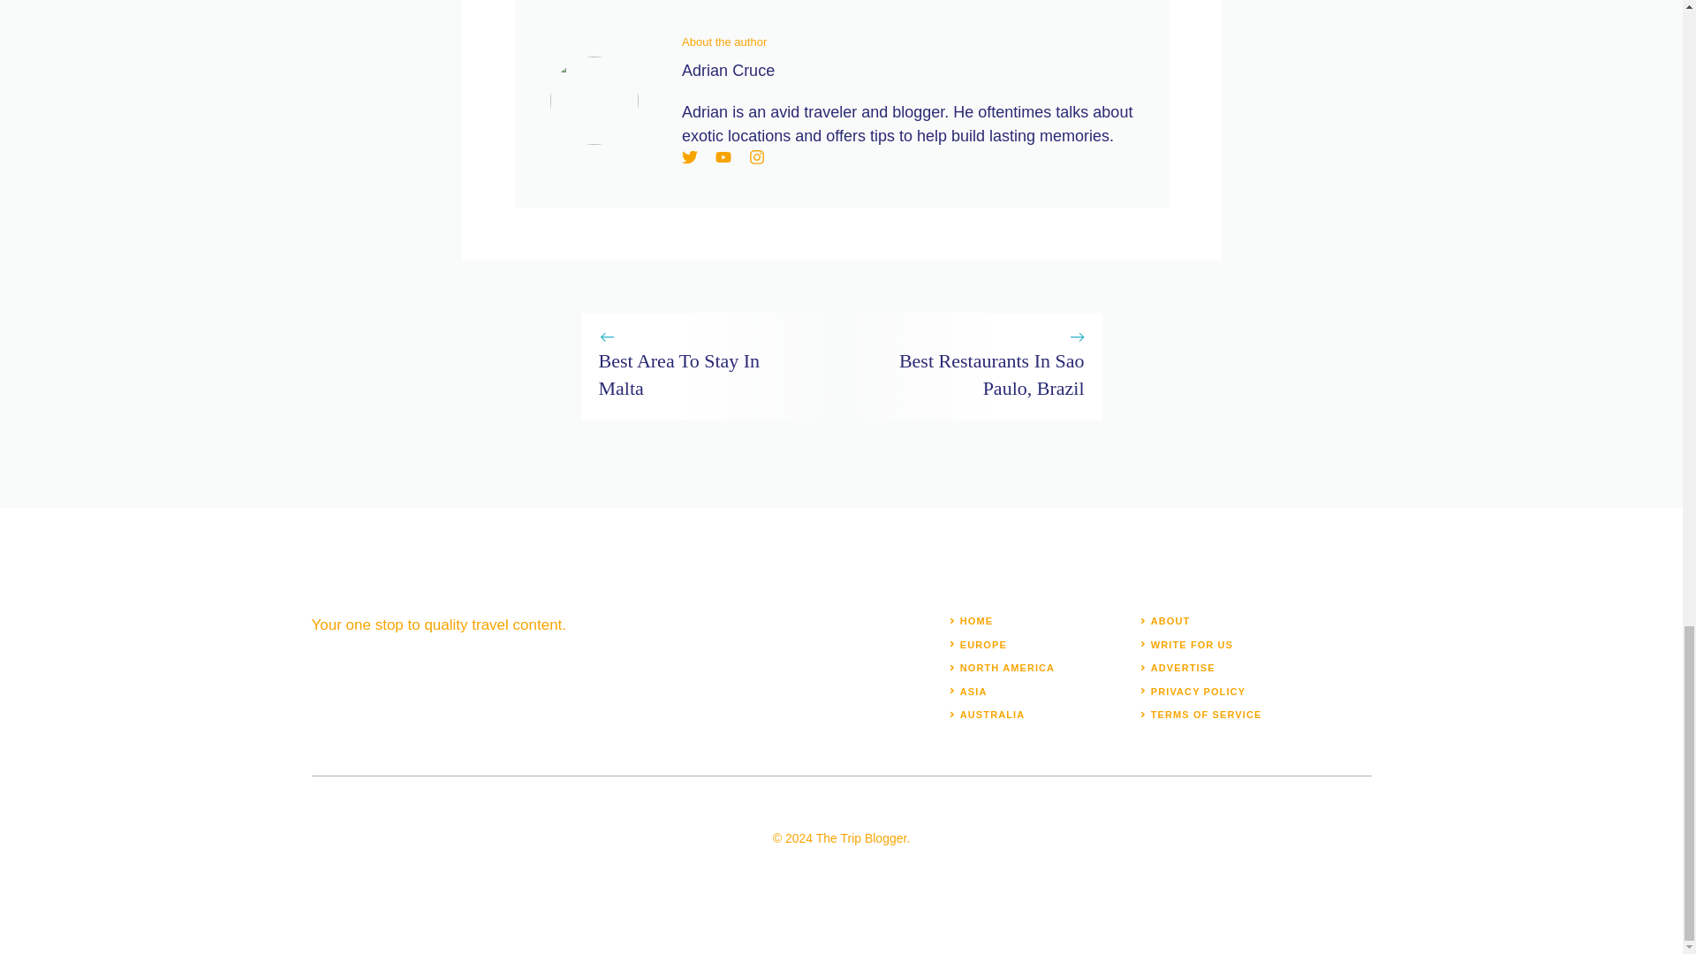 Image resolution: width=1696 pixels, height=954 pixels. What do you see at coordinates (975, 620) in the screenshot?
I see `HOME` at bounding box center [975, 620].